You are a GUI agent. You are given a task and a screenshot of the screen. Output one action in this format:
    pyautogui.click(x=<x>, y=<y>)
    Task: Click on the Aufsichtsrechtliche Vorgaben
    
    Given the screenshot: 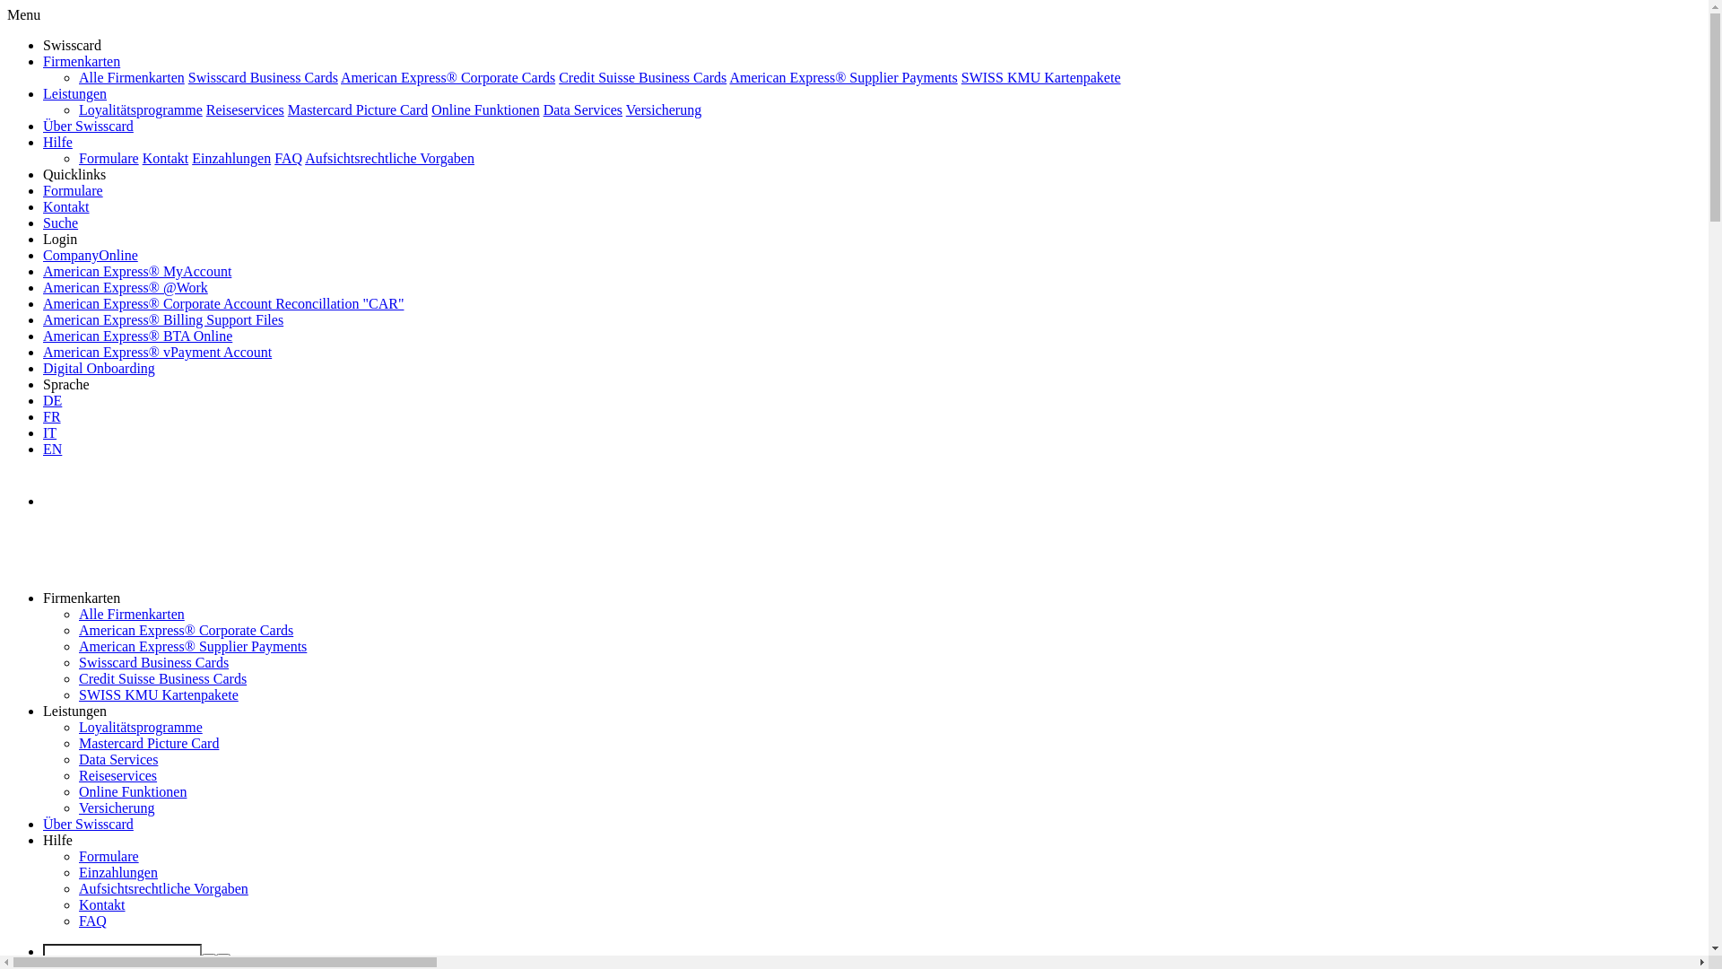 What is the action you would take?
    pyautogui.click(x=163, y=888)
    